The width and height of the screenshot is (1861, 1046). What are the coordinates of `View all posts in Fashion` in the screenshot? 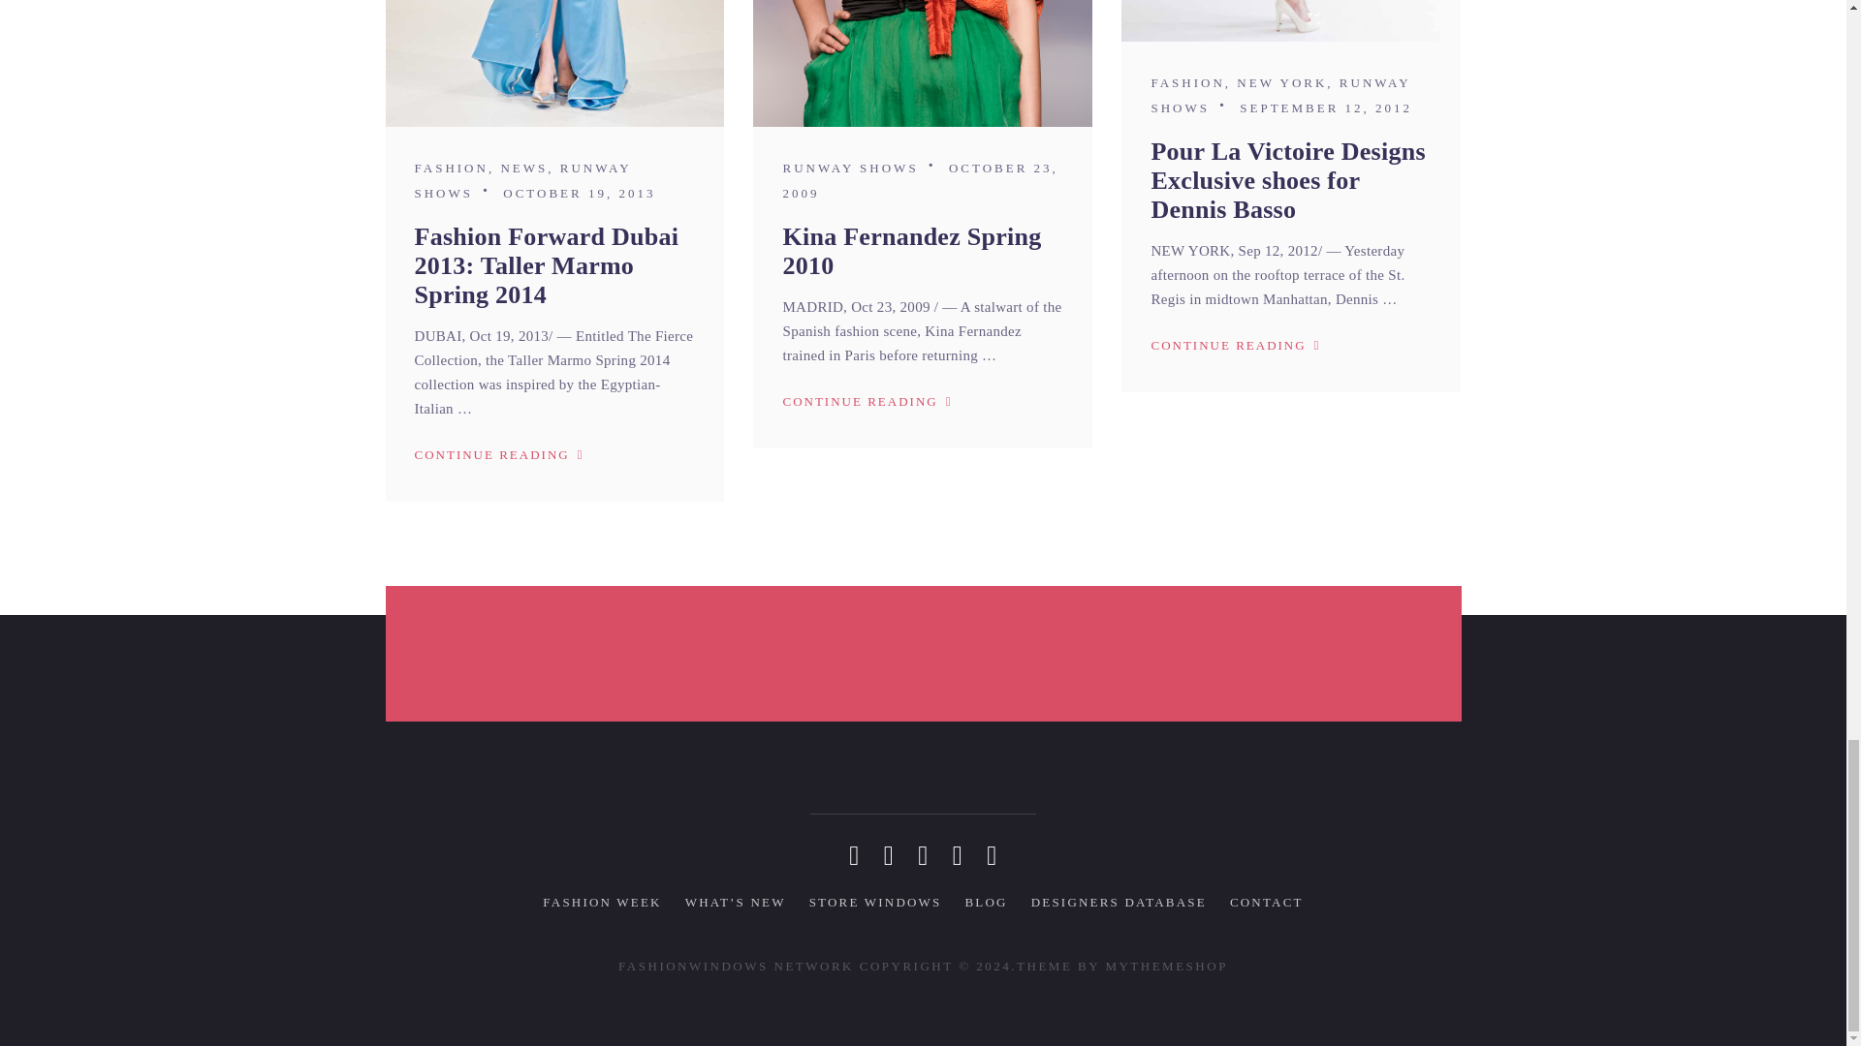 It's located at (452, 169).